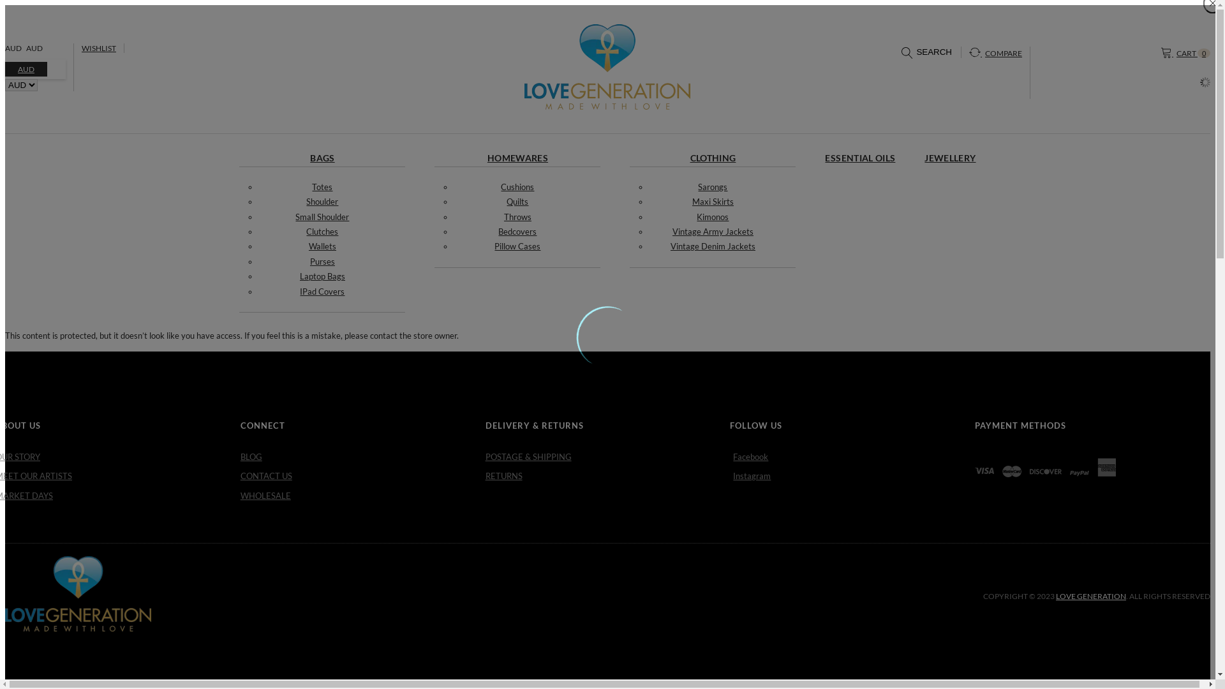 The image size is (1225, 689). I want to click on AUD AUD, so click(26, 48).